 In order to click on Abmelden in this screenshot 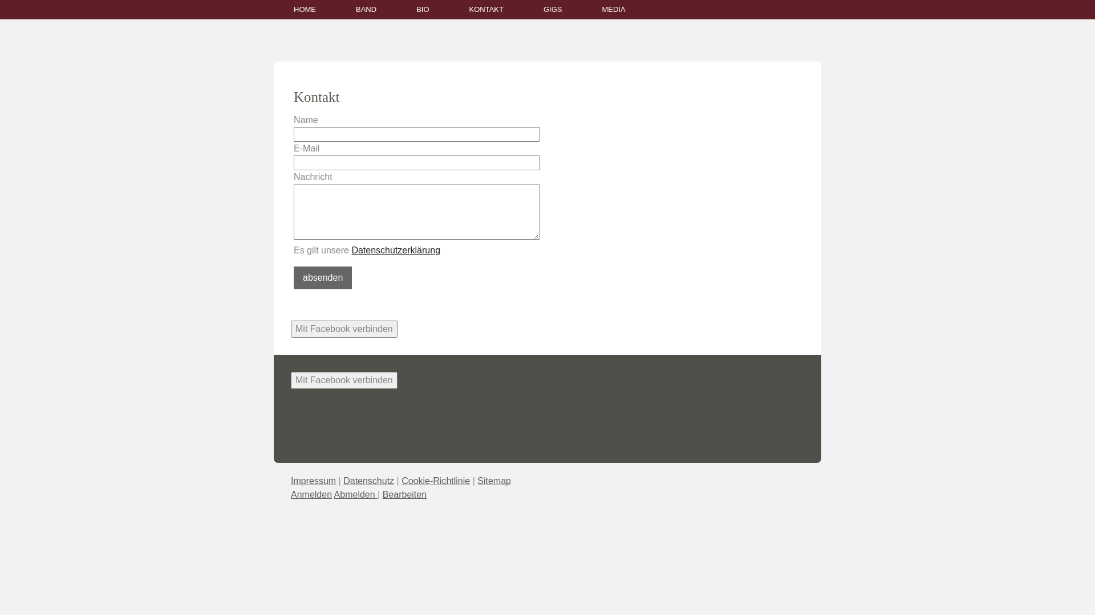, I will do `click(356, 494)`.